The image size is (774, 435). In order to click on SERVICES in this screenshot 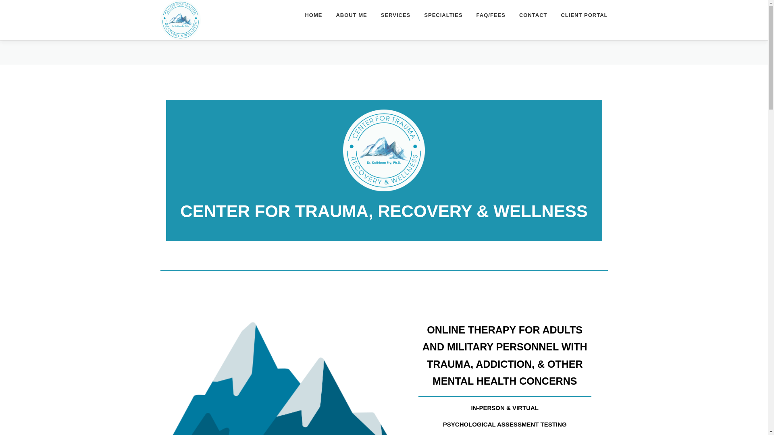, I will do `click(396, 15)`.